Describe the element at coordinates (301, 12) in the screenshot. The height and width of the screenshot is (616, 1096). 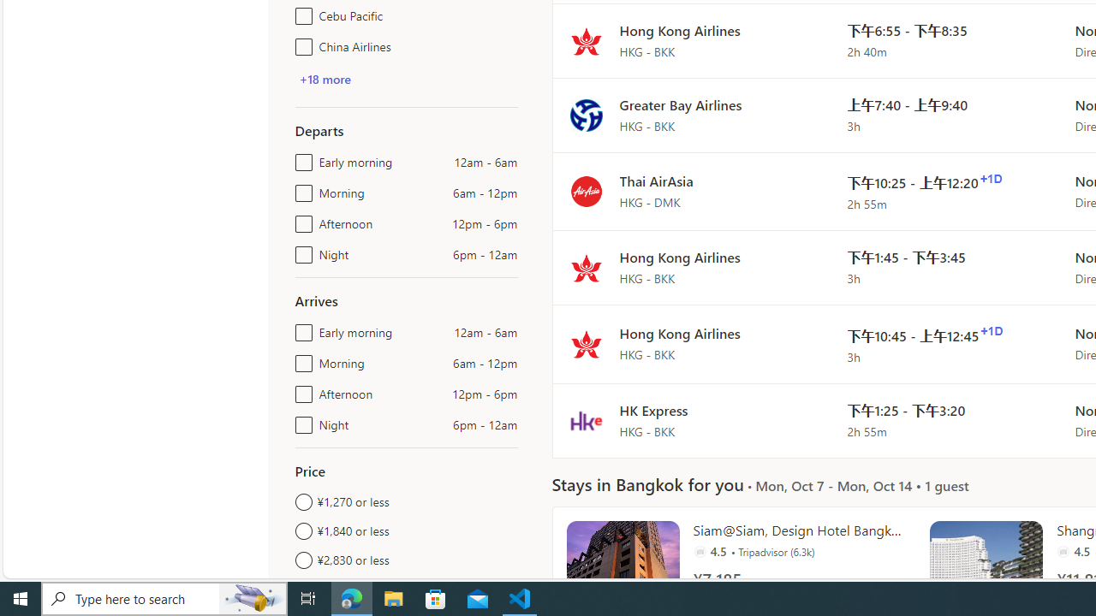
I see `Cebu Pacific` at that location.